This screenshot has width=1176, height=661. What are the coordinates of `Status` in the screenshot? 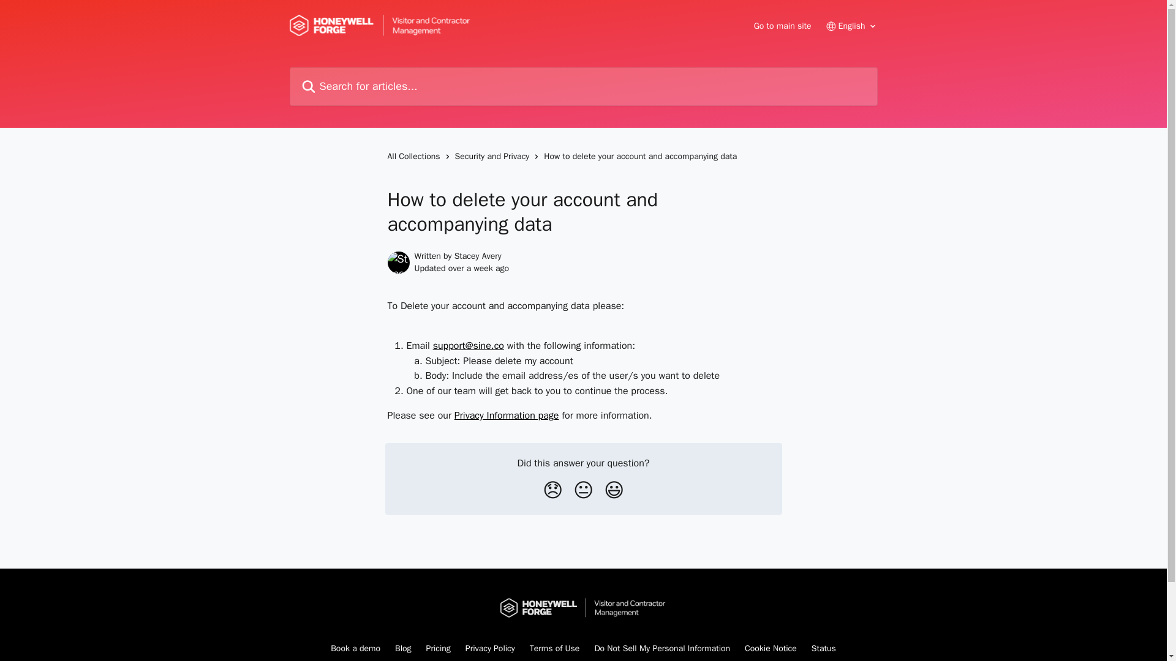 It's located at (823, 648).